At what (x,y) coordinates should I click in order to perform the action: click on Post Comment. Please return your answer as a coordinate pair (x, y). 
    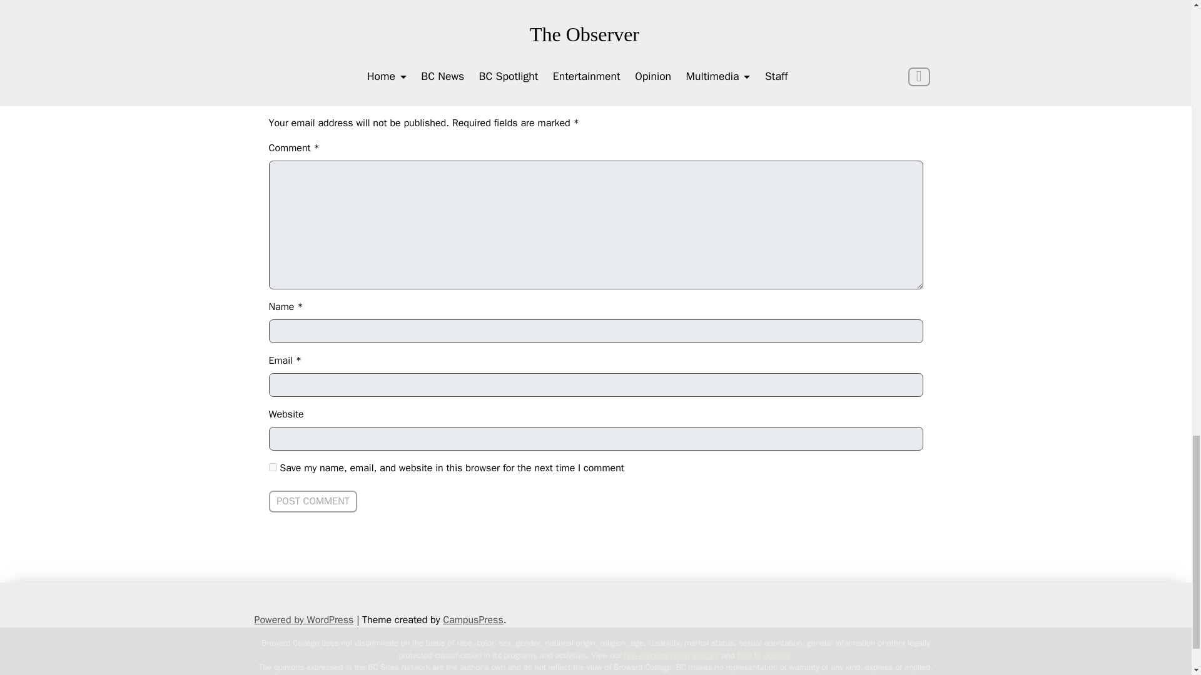
    Looking at the image, I should click on (313, 501).